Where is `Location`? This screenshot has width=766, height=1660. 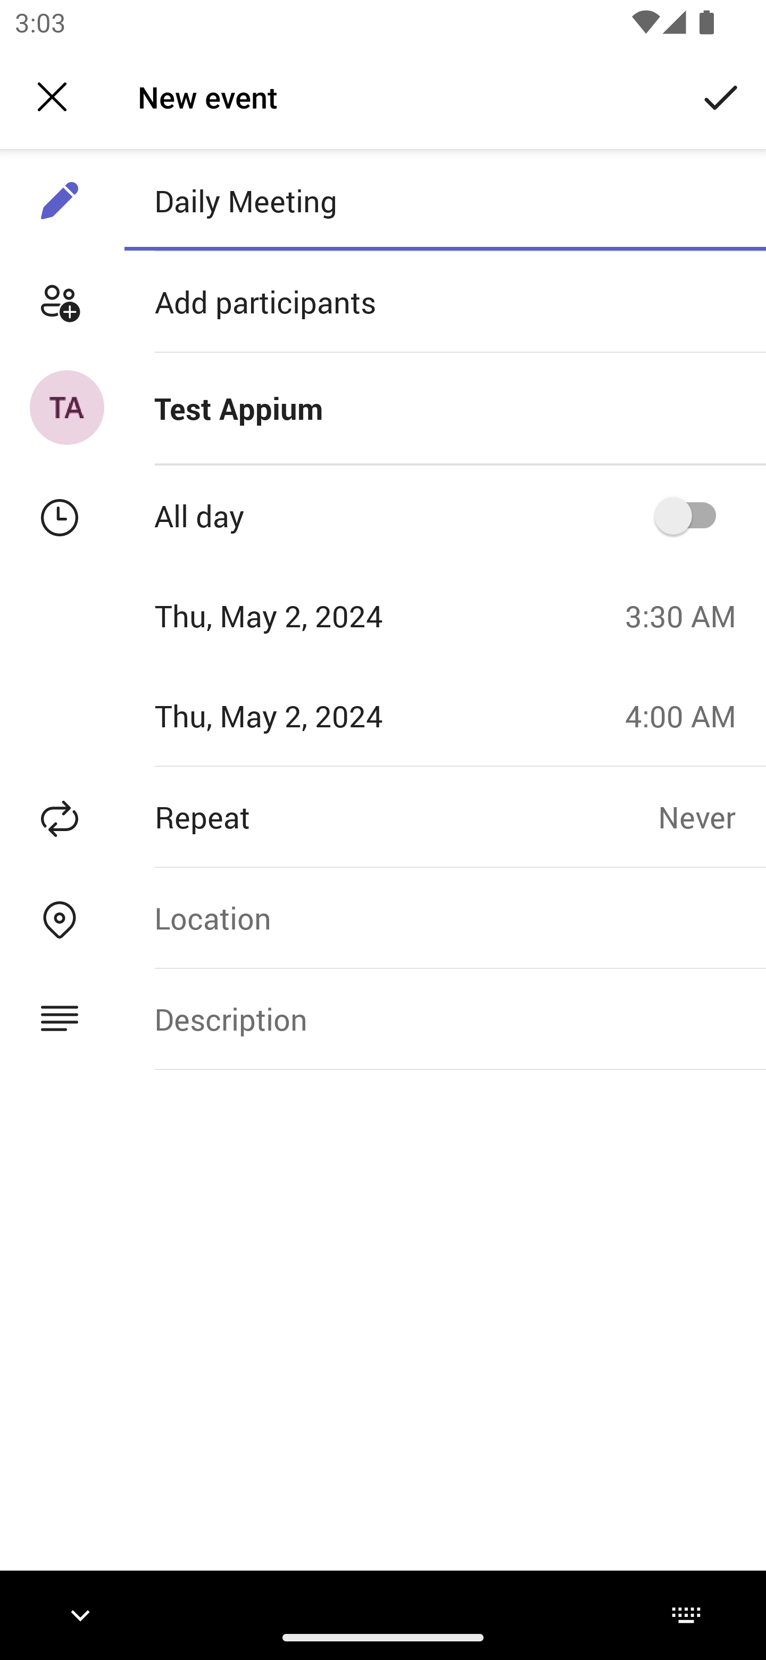 Location is located at coordinates (445, 917).